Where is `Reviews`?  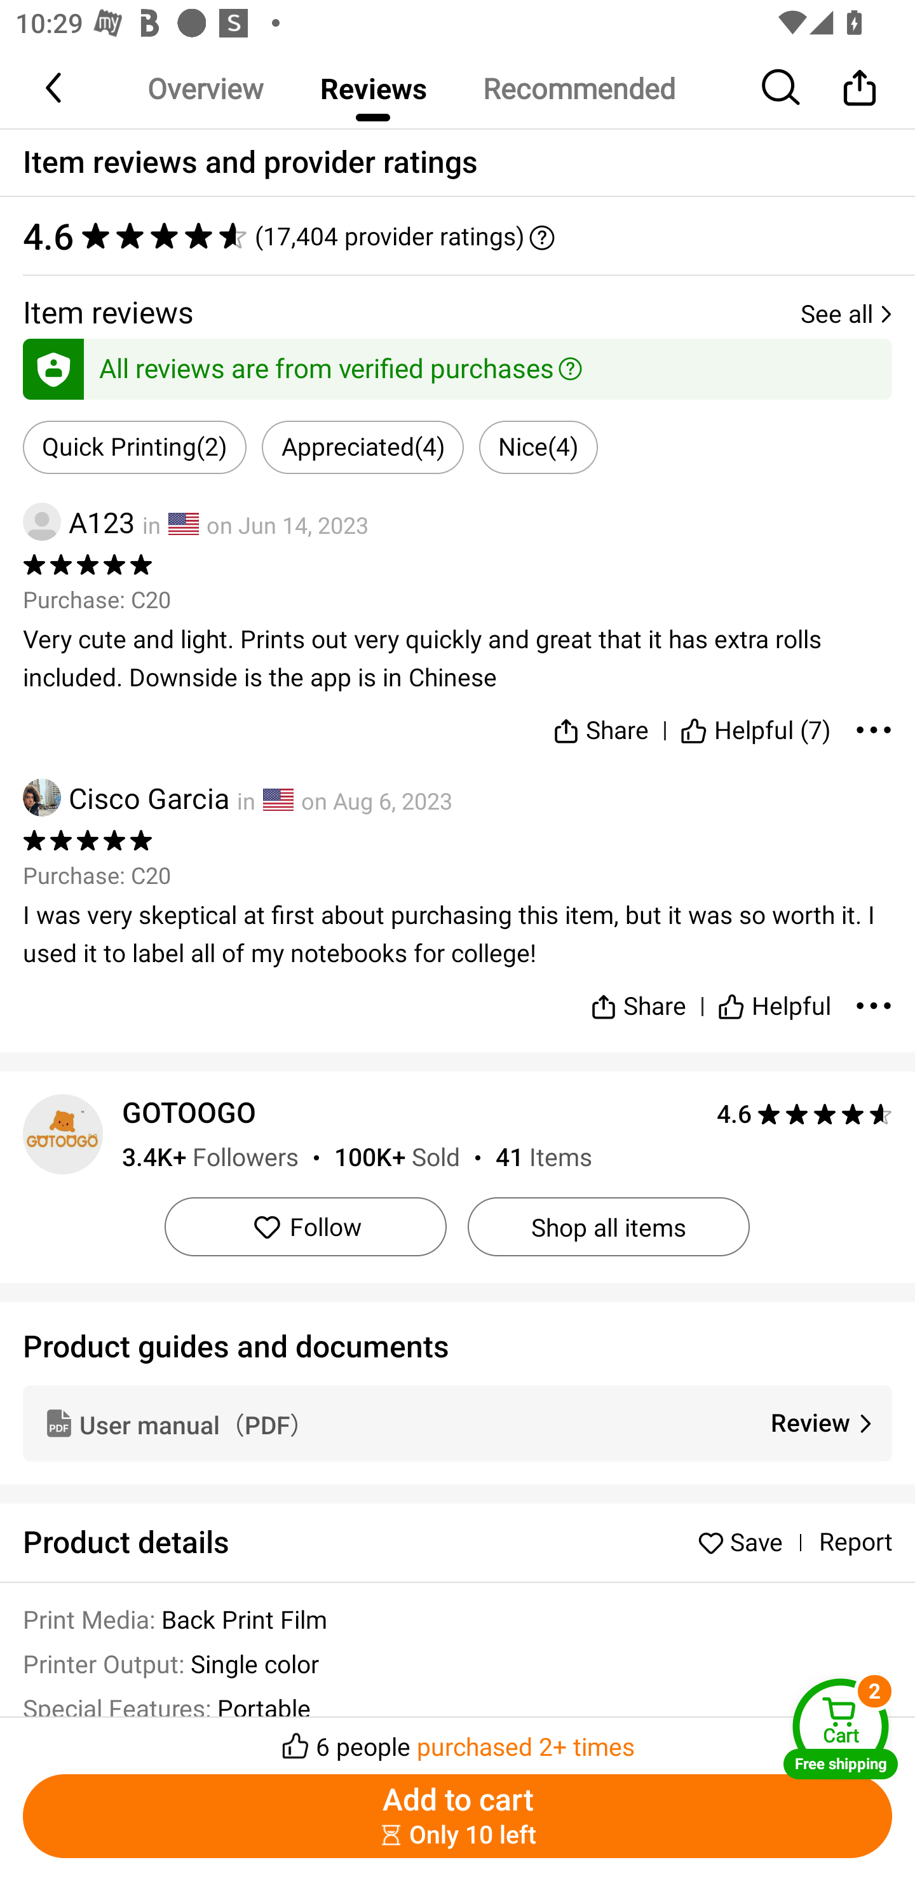
Reviews is located at coordinates (373, 88).